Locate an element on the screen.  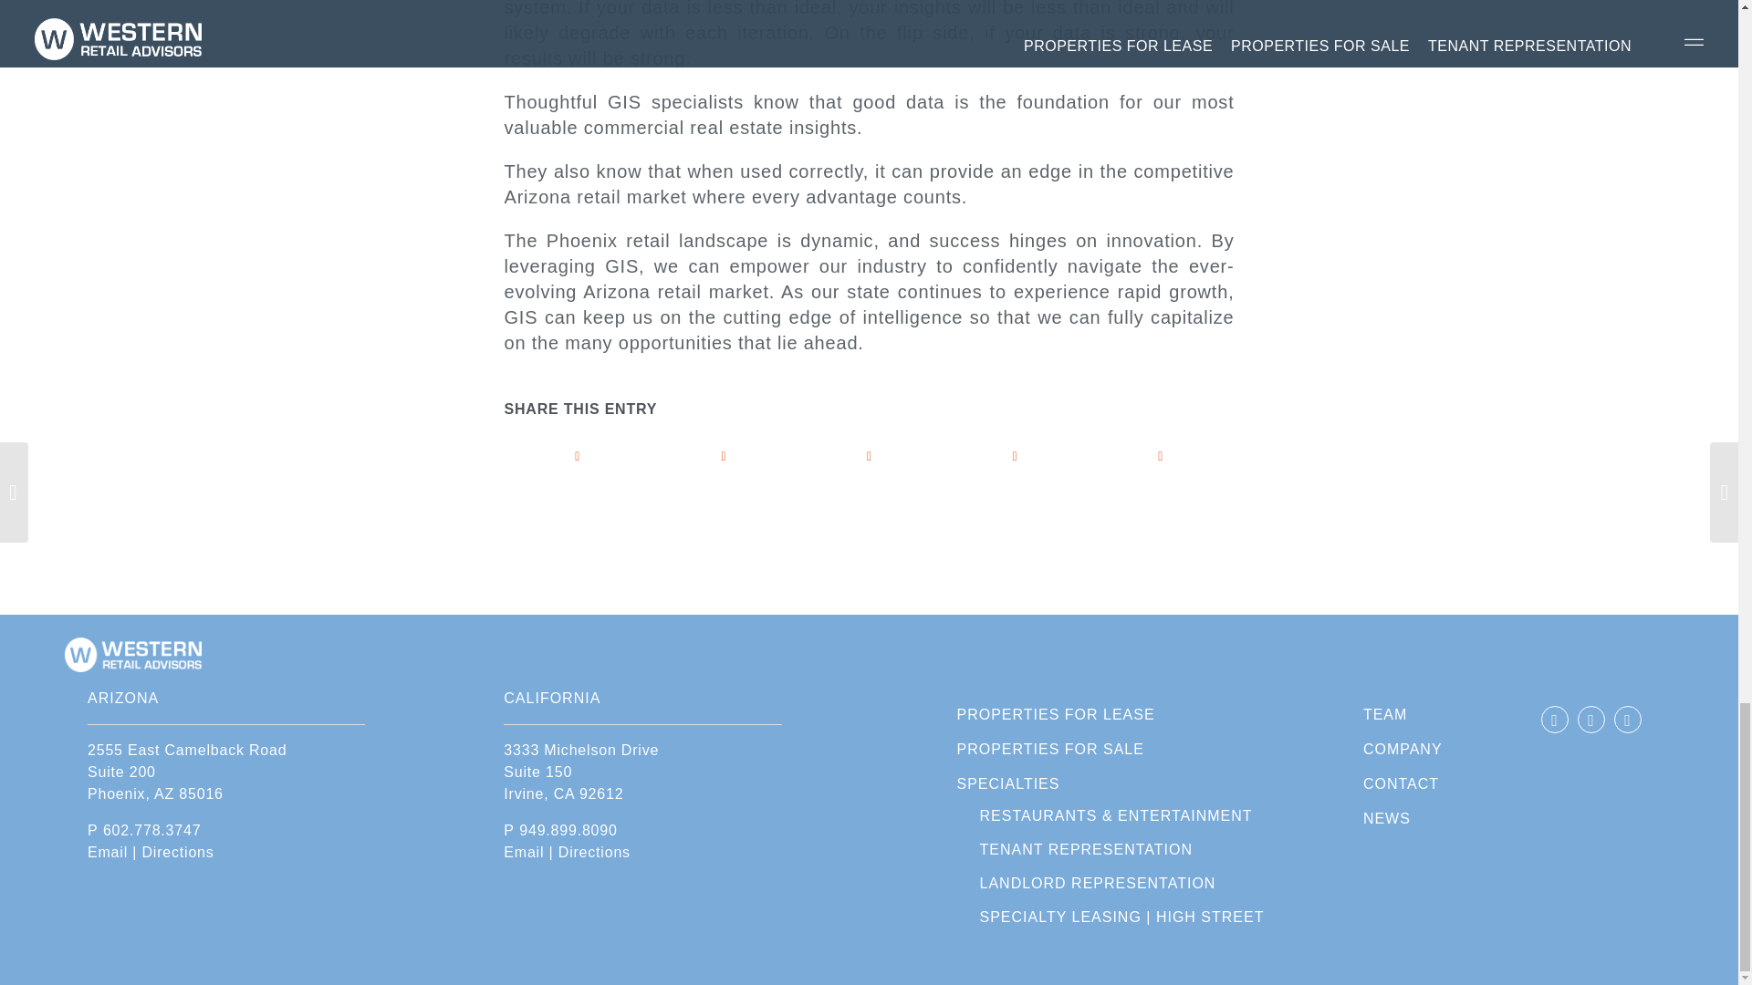
949.899.8090 is located at coordinates (568, 830).